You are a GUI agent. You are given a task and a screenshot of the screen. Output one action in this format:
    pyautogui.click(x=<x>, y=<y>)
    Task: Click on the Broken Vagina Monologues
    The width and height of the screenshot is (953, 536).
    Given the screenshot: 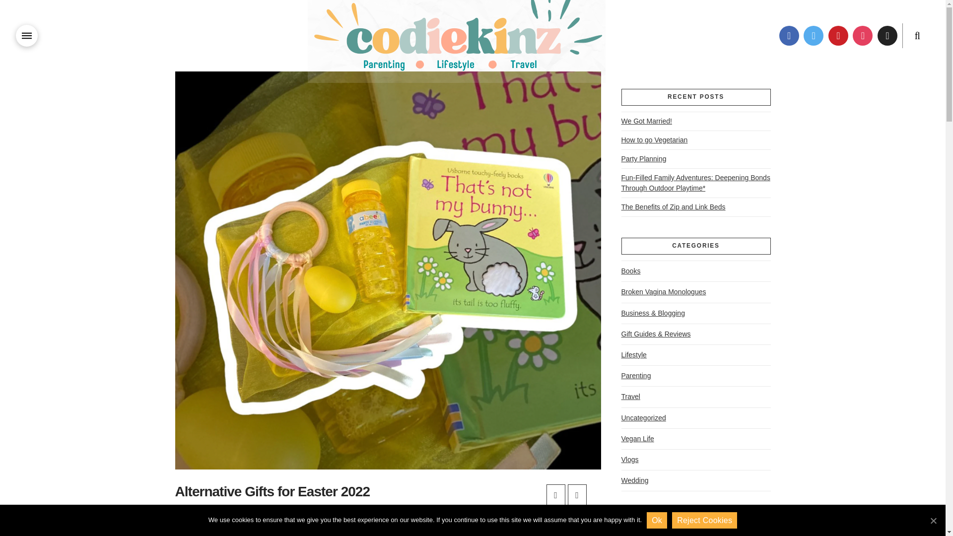 What is the action you would take?
    pyautogui.click(x=663, y=292)
    